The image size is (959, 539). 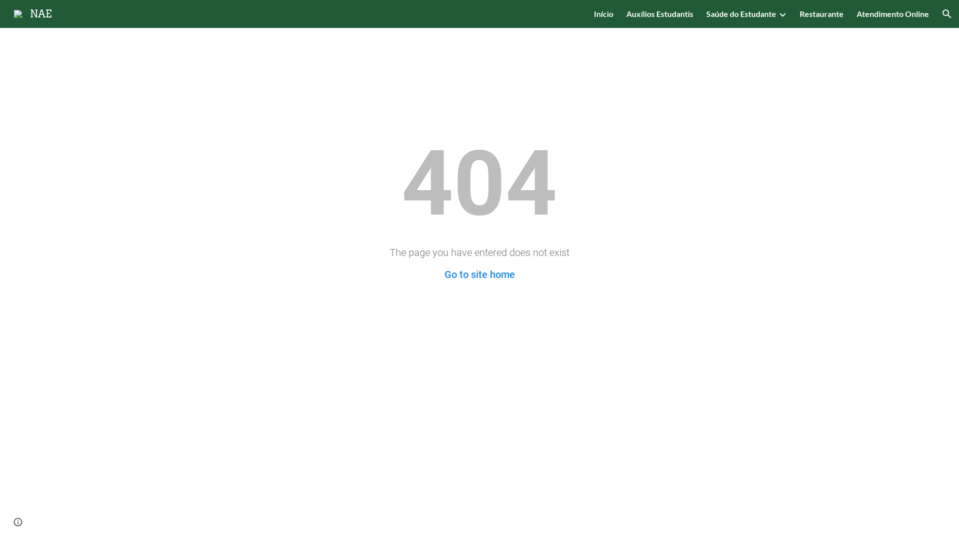 I want to click on Atendimento Online, so click(x=893, y=14).